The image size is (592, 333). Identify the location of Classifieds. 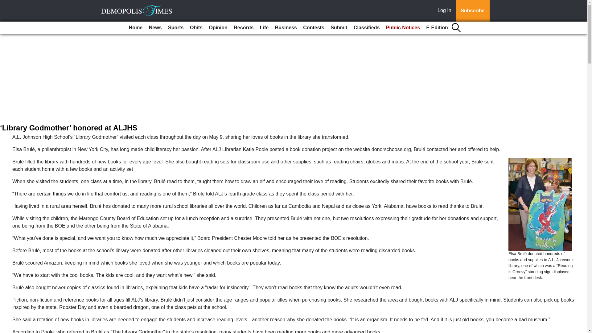
(366, 28).